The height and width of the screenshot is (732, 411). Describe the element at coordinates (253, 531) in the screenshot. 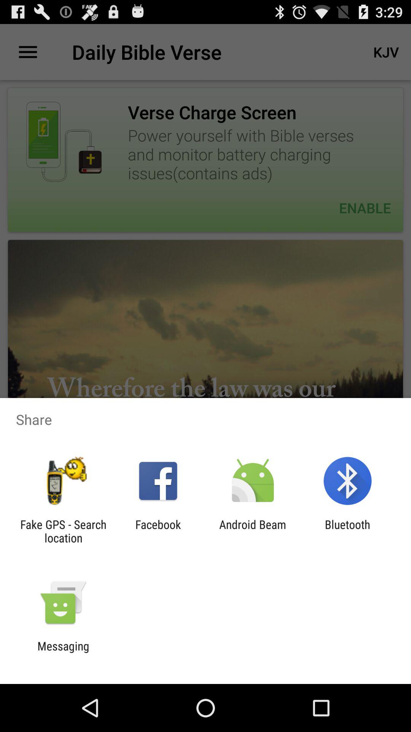

I see `jump until the android beam item` at that location.